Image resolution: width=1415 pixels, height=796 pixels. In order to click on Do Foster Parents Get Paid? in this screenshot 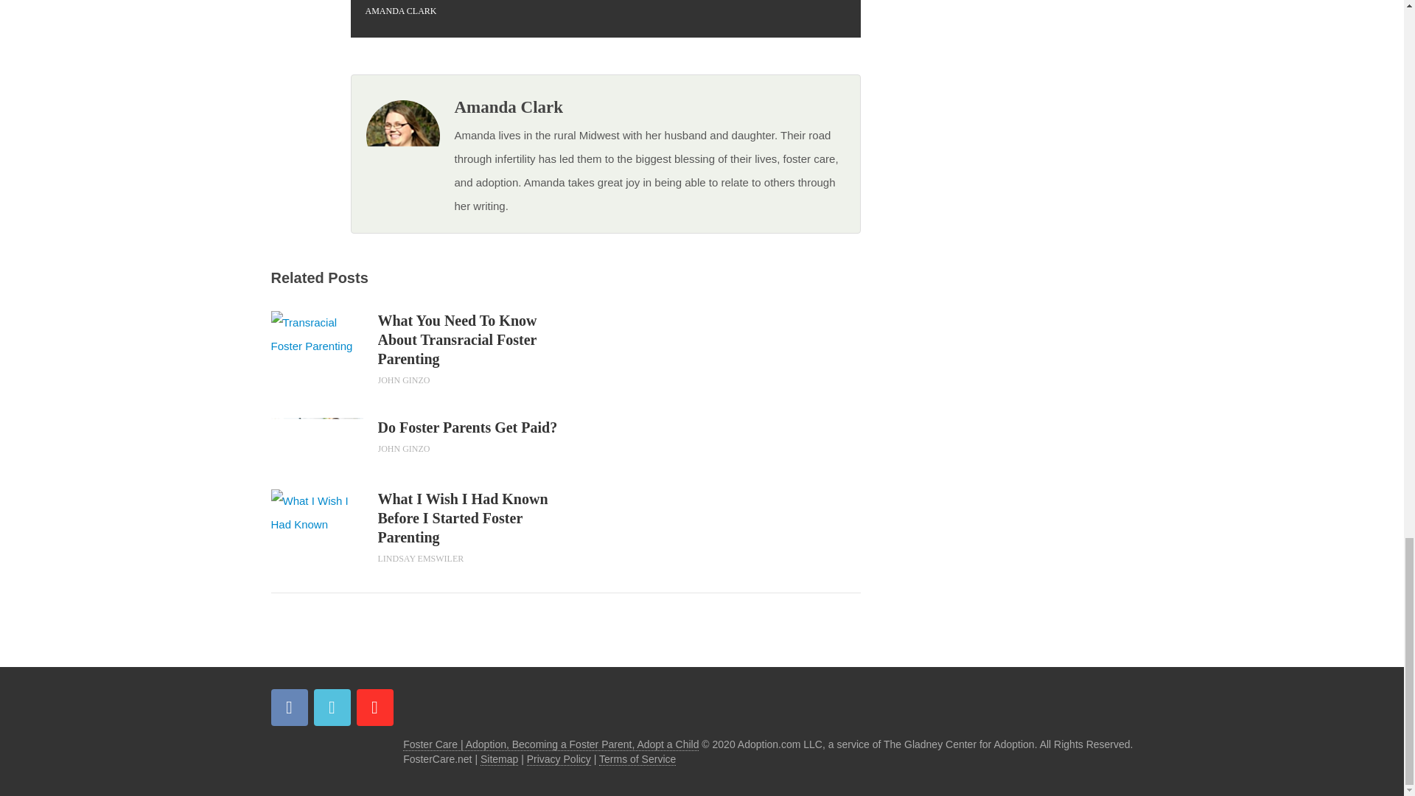, I will do `click(471, 427)`.